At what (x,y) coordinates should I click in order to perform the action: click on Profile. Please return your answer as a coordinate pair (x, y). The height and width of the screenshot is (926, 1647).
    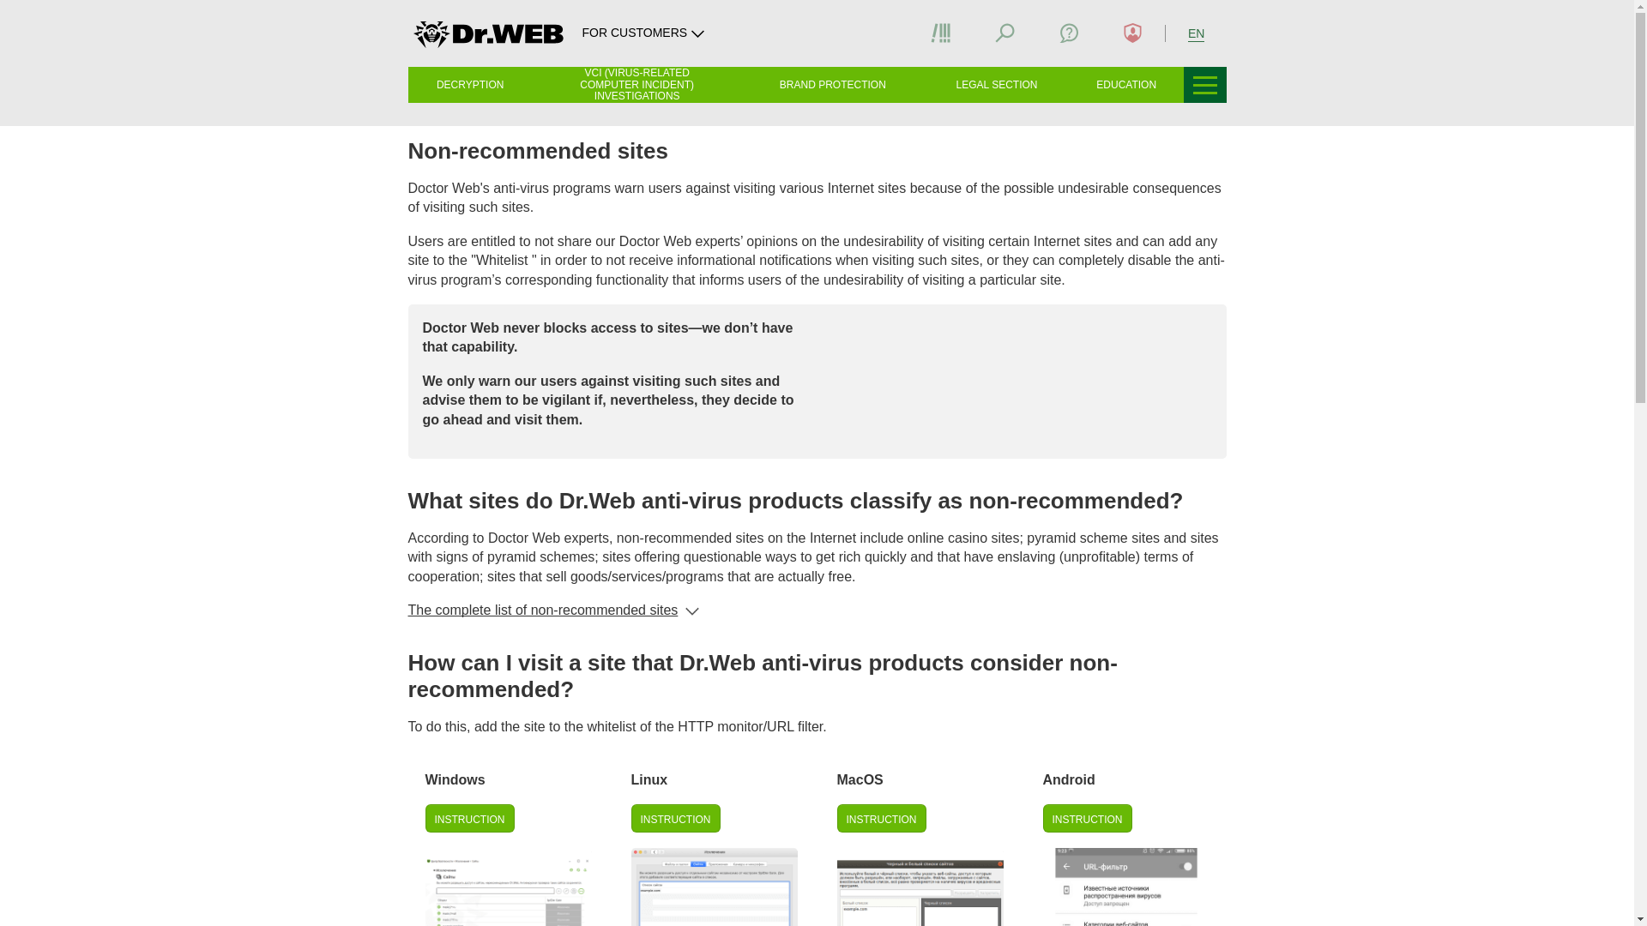
    Looking at the image, I should click on (1132, 33).